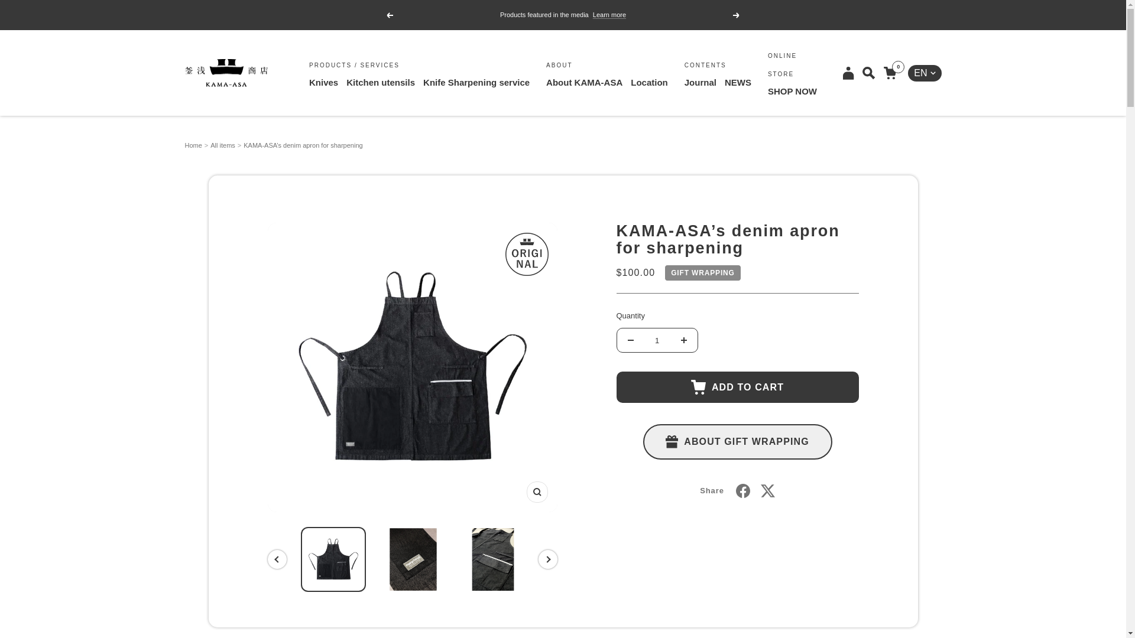 The image size is (1135, 638). Describe the element at coordinates (657, 340) in the screenshot. I see `1` at that location.